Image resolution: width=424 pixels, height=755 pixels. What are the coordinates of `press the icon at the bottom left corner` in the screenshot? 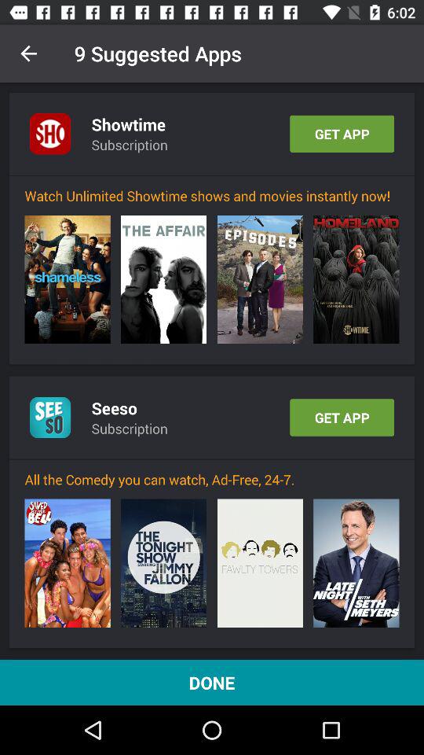 It's located at (68, 563).